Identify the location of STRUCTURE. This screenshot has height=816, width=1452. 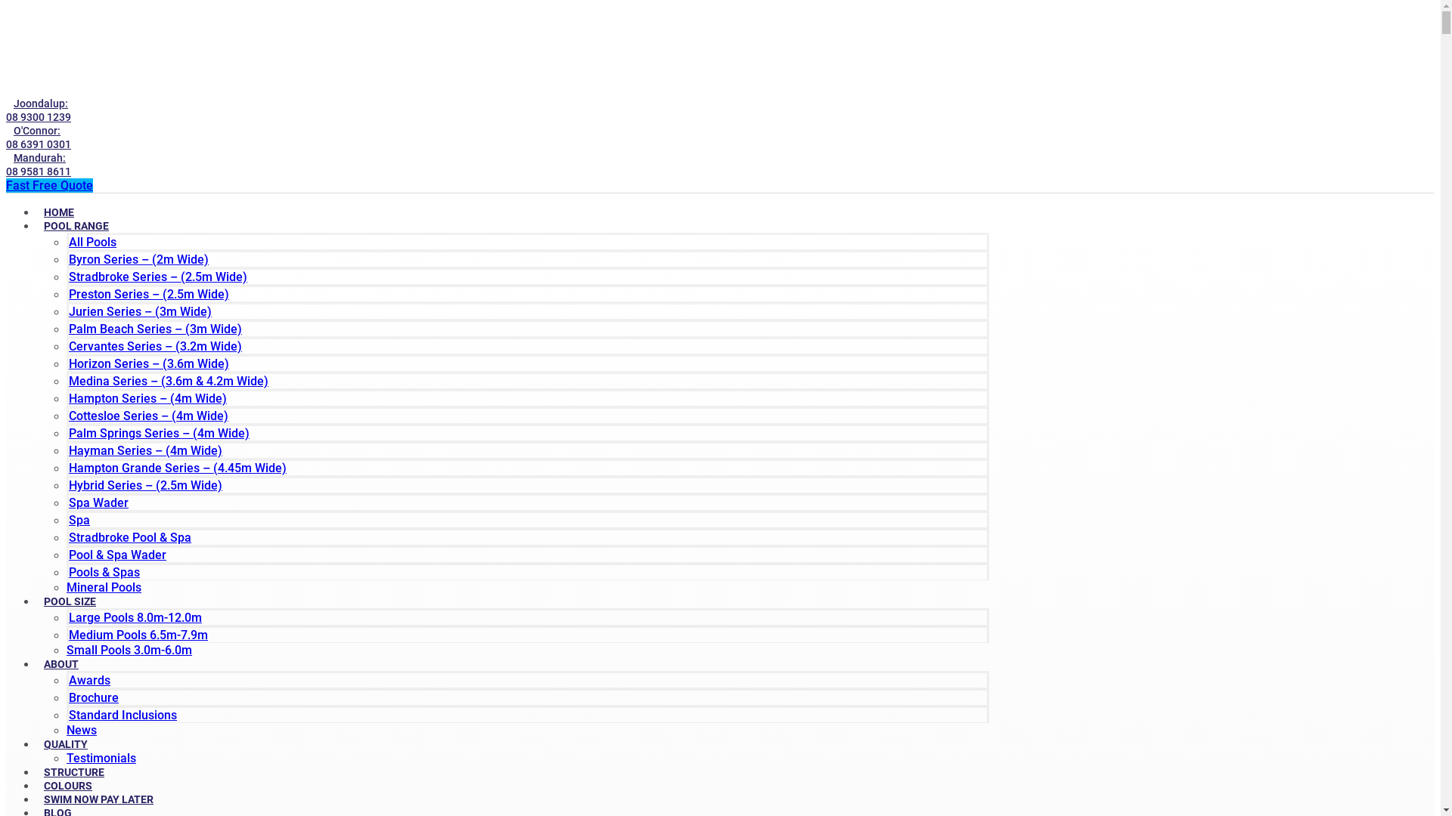
(74, 772).